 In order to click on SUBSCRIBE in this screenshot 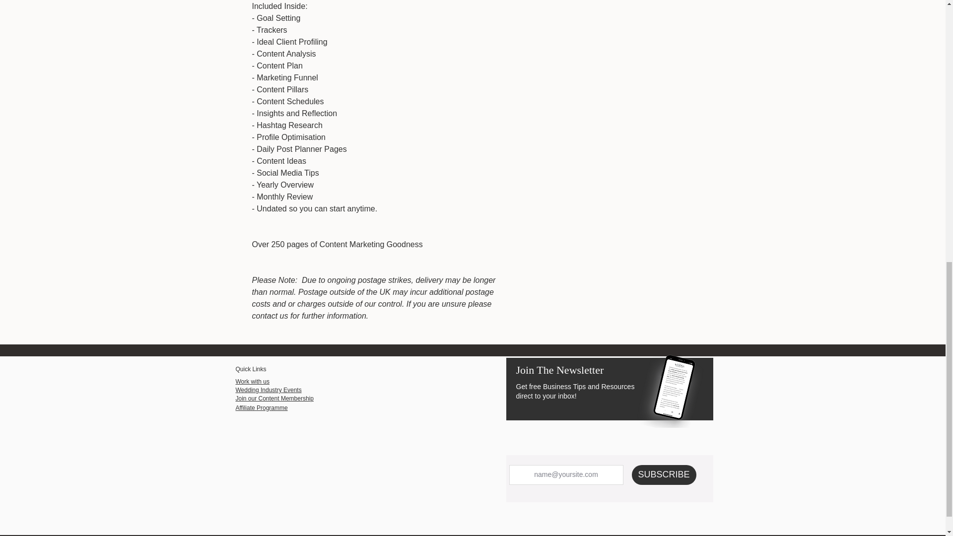, I will do `click(663, 475)`.